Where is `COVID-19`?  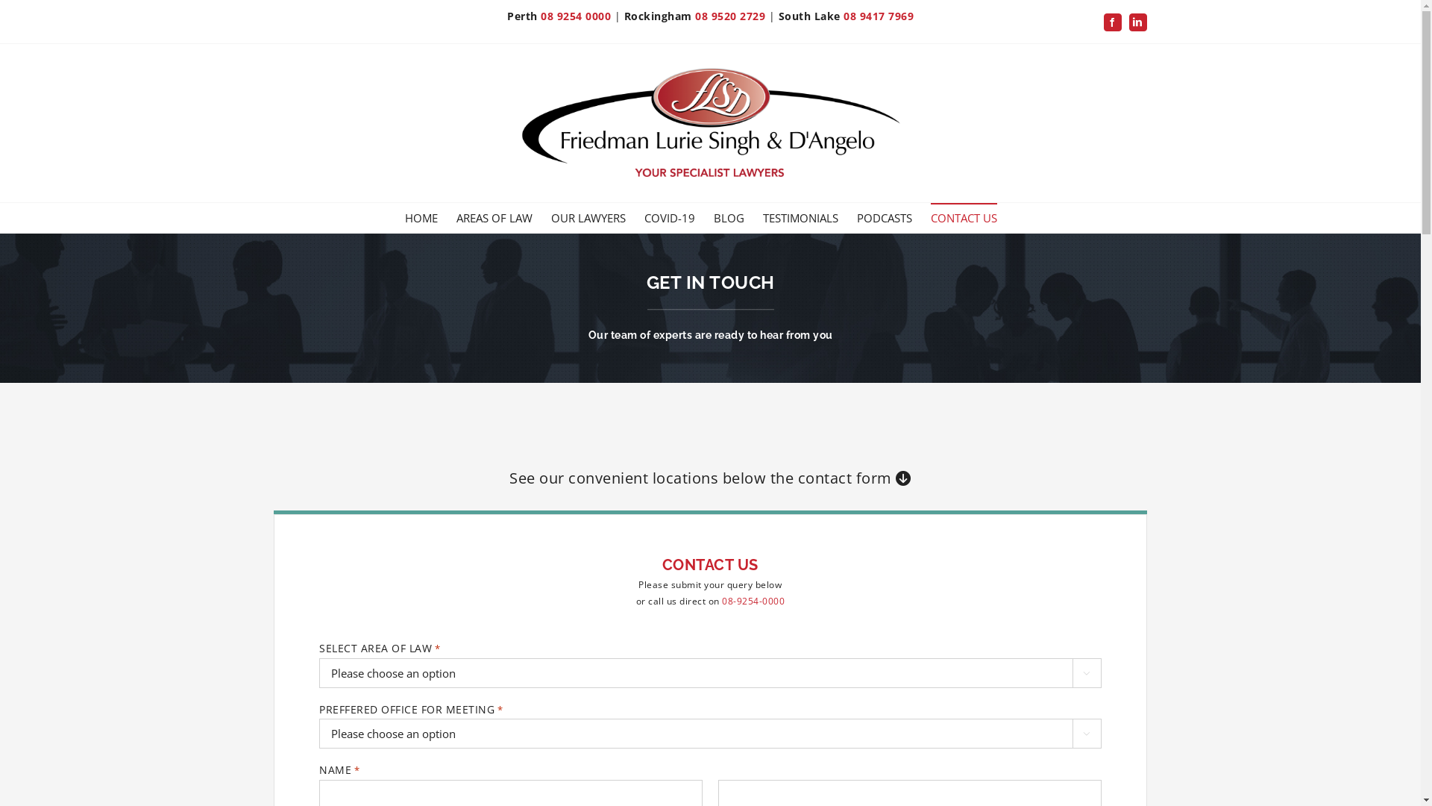 COVID-19 is located at coordinates (670, 218).